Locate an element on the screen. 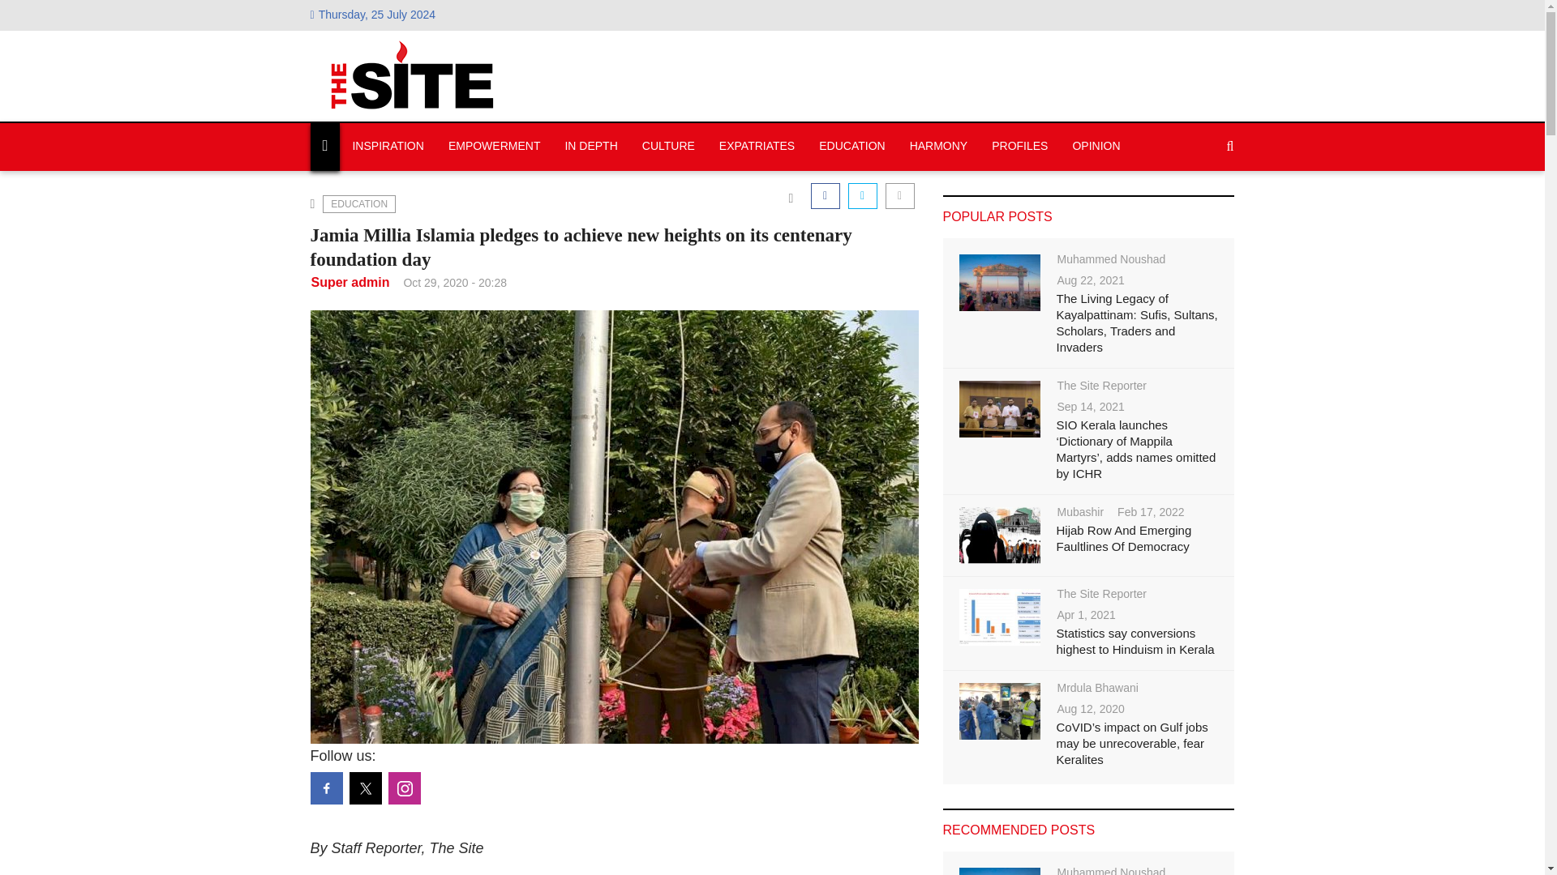 The width and height of the screenshot is (1557, 875). CULTURE is located at coordinates (668, 147).